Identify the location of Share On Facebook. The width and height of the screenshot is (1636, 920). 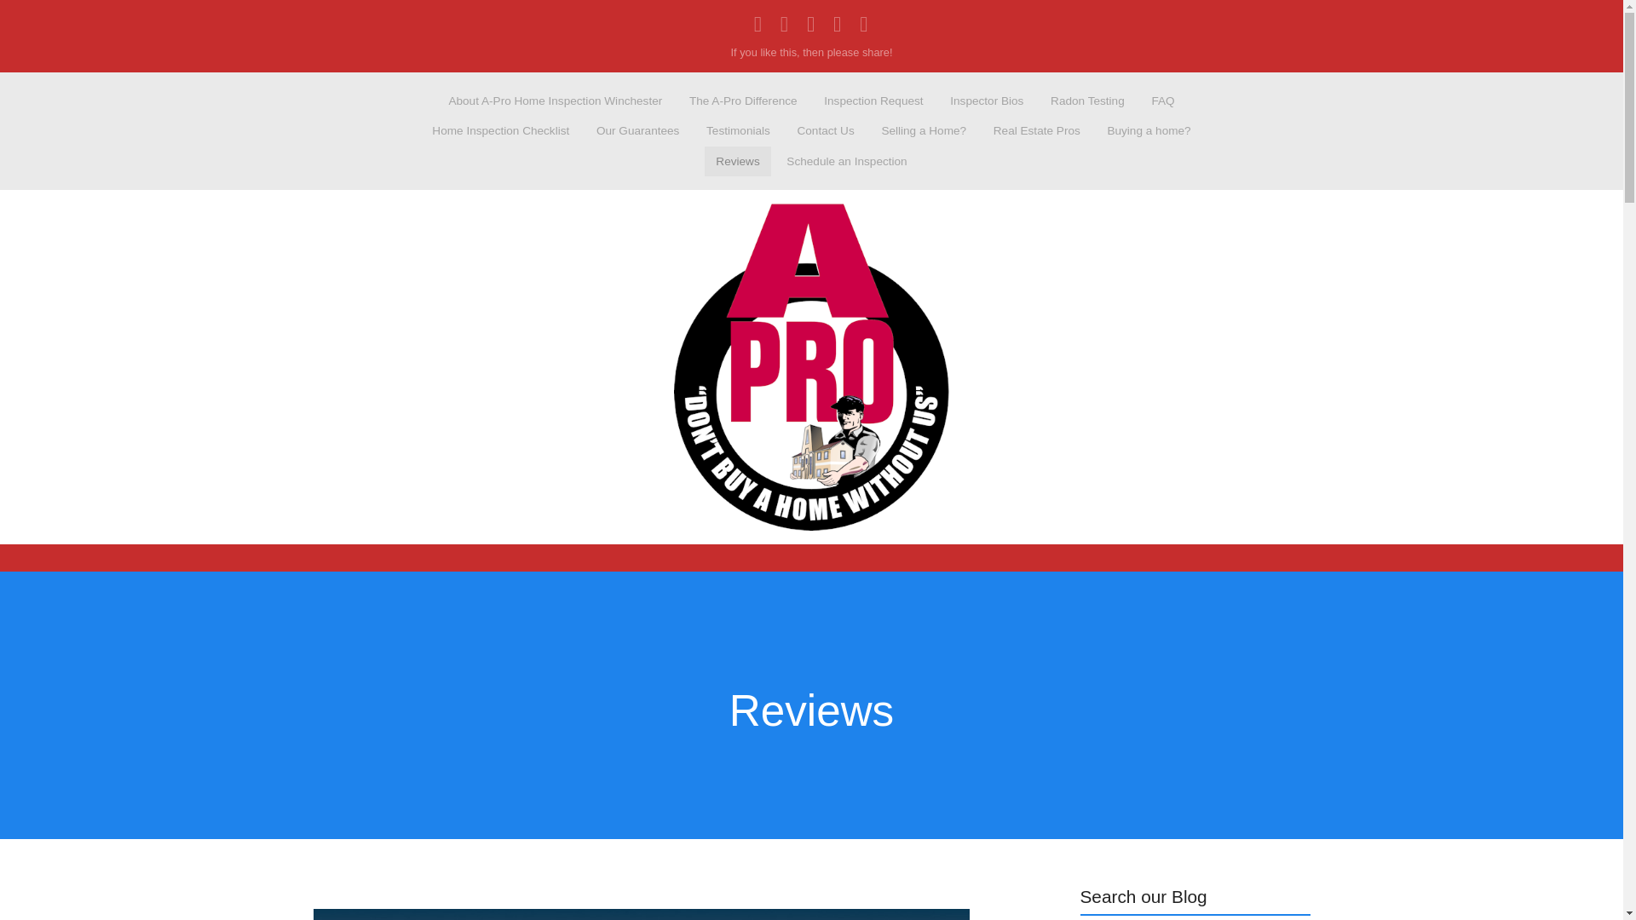
(758, 24).